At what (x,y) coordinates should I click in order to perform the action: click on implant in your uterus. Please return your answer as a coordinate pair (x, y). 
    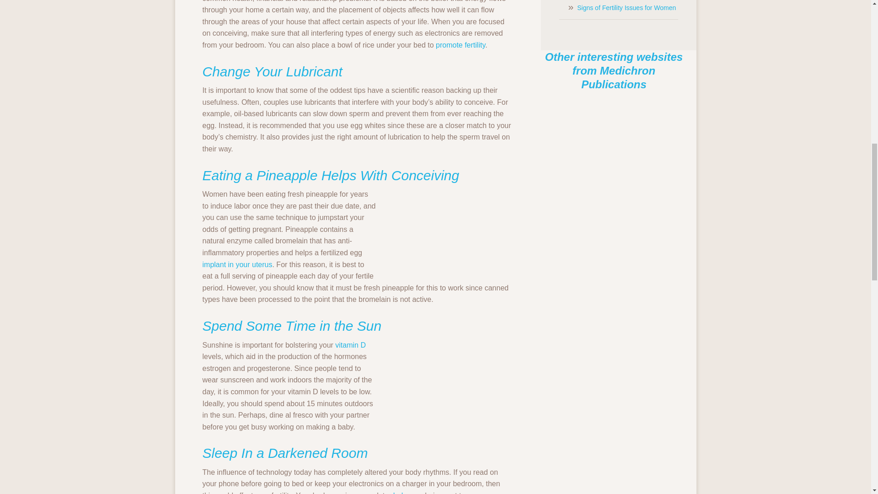
    Looking at the image, I should click on (237, 264).